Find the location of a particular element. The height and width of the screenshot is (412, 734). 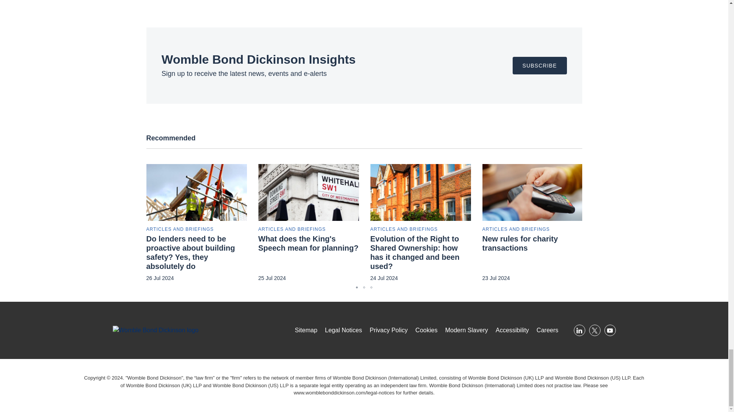

Legal Notices is located at coordinates (344, 392).